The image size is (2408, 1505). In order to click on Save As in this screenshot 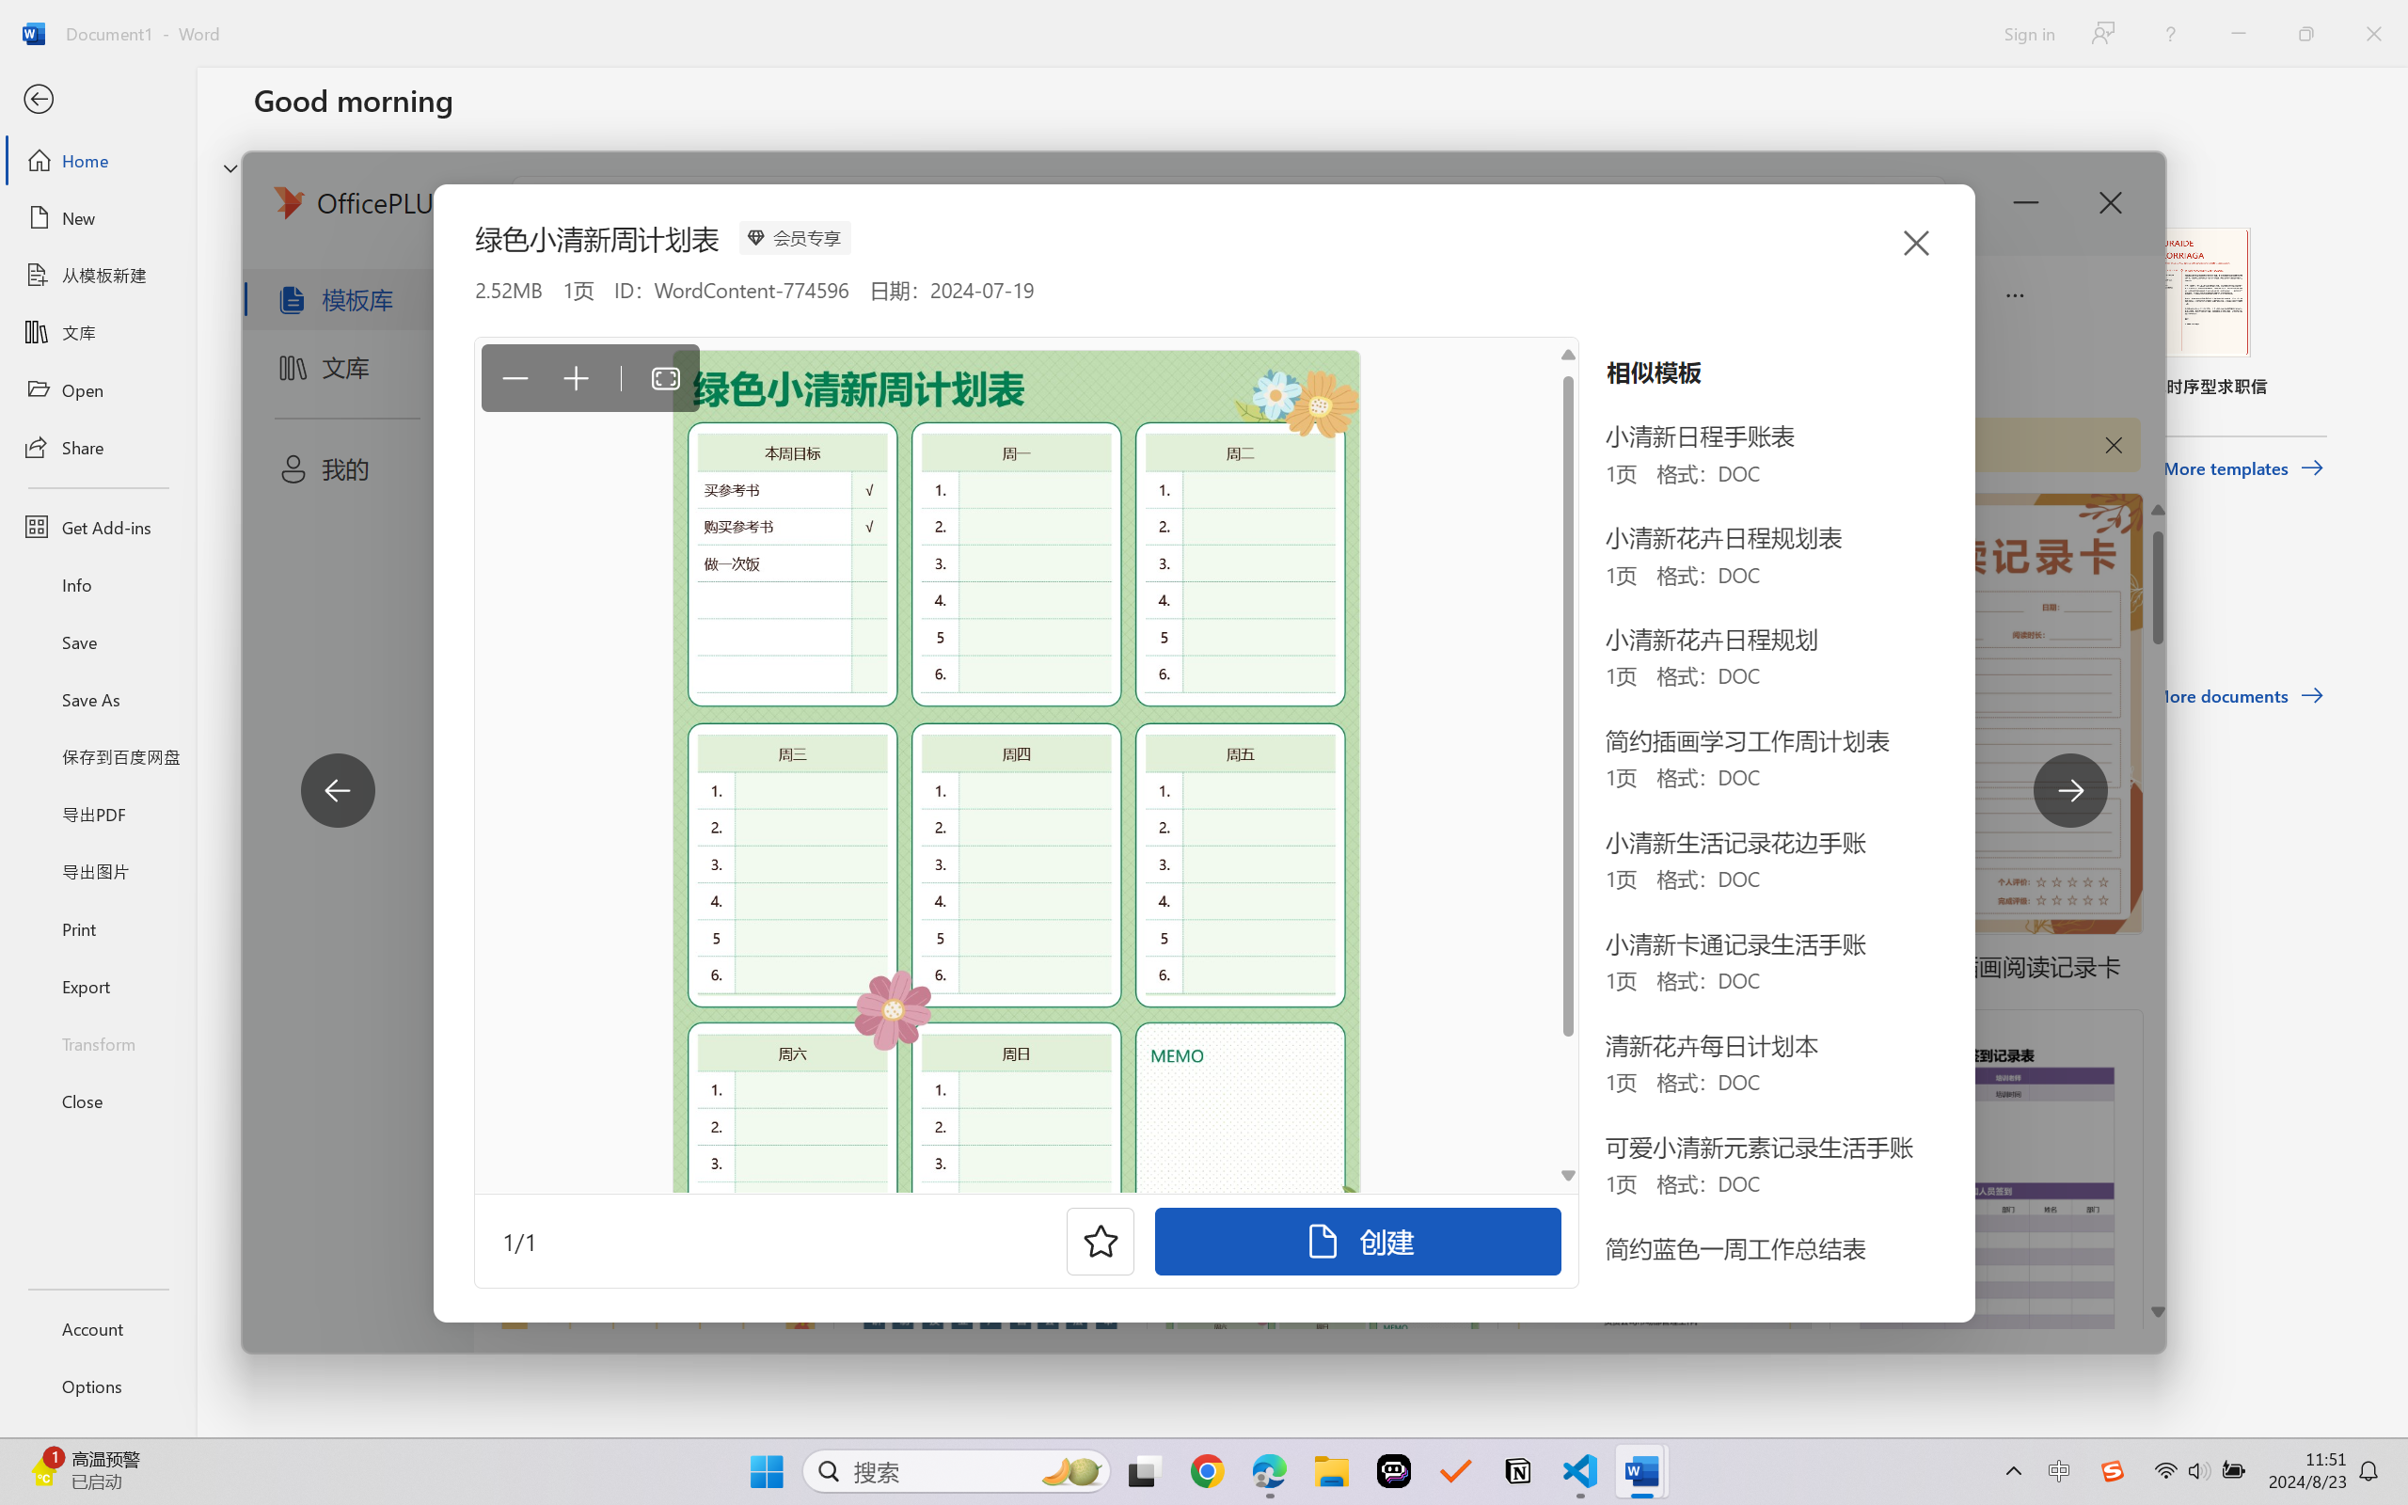, I will do `click(98, 700)`.